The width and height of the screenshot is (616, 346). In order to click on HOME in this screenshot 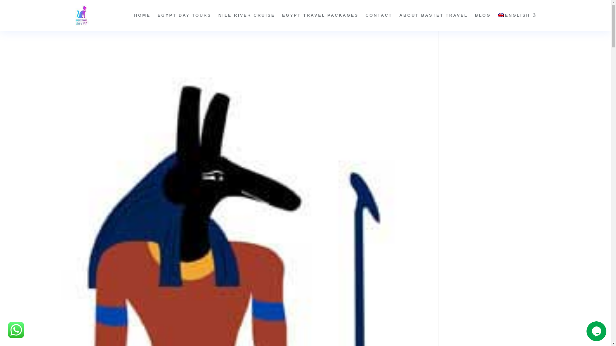, I will do `click(142, 15)`.